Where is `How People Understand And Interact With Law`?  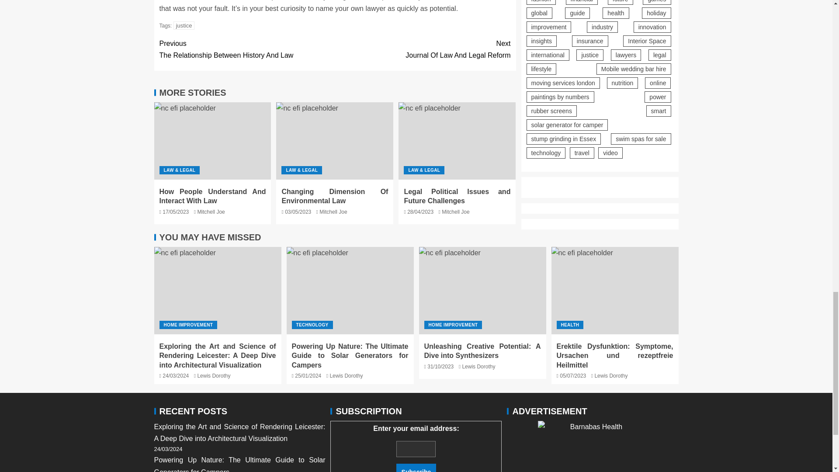
How People Understand And Interact With Law is located at coordinates (184, 25).